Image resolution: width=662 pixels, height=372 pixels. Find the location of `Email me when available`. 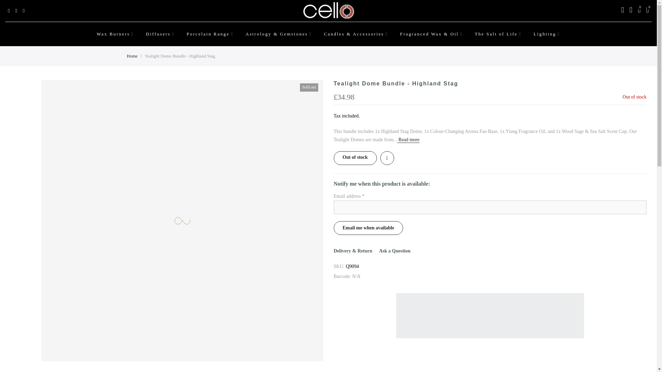

Email me when available is located at coordinates (368, 228).